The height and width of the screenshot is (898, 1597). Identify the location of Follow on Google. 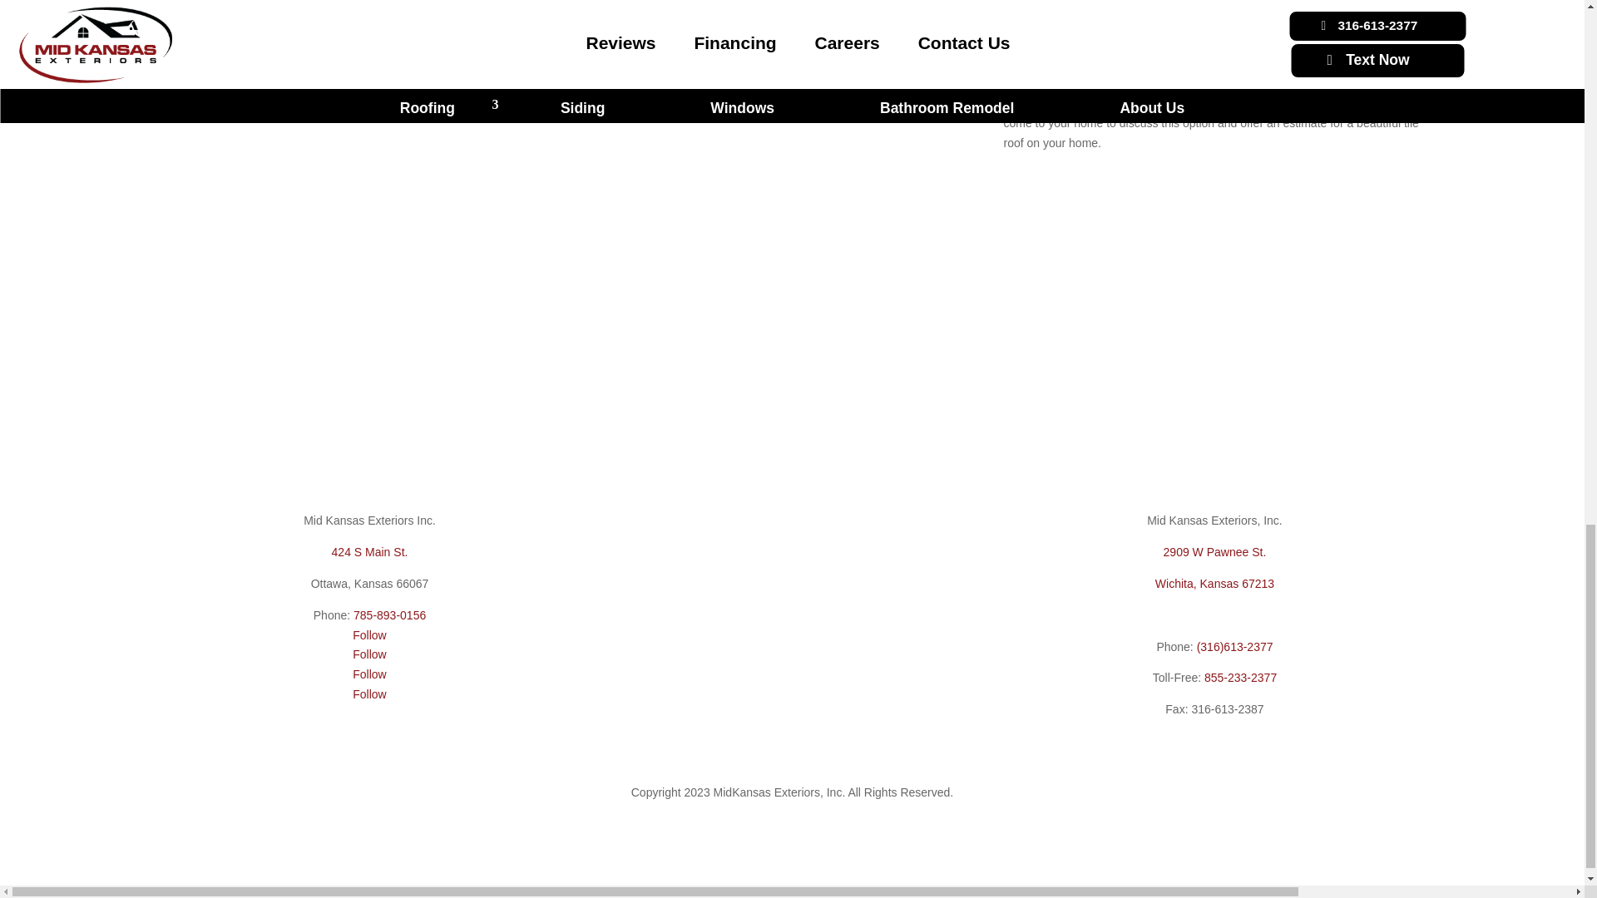
(369, 694).